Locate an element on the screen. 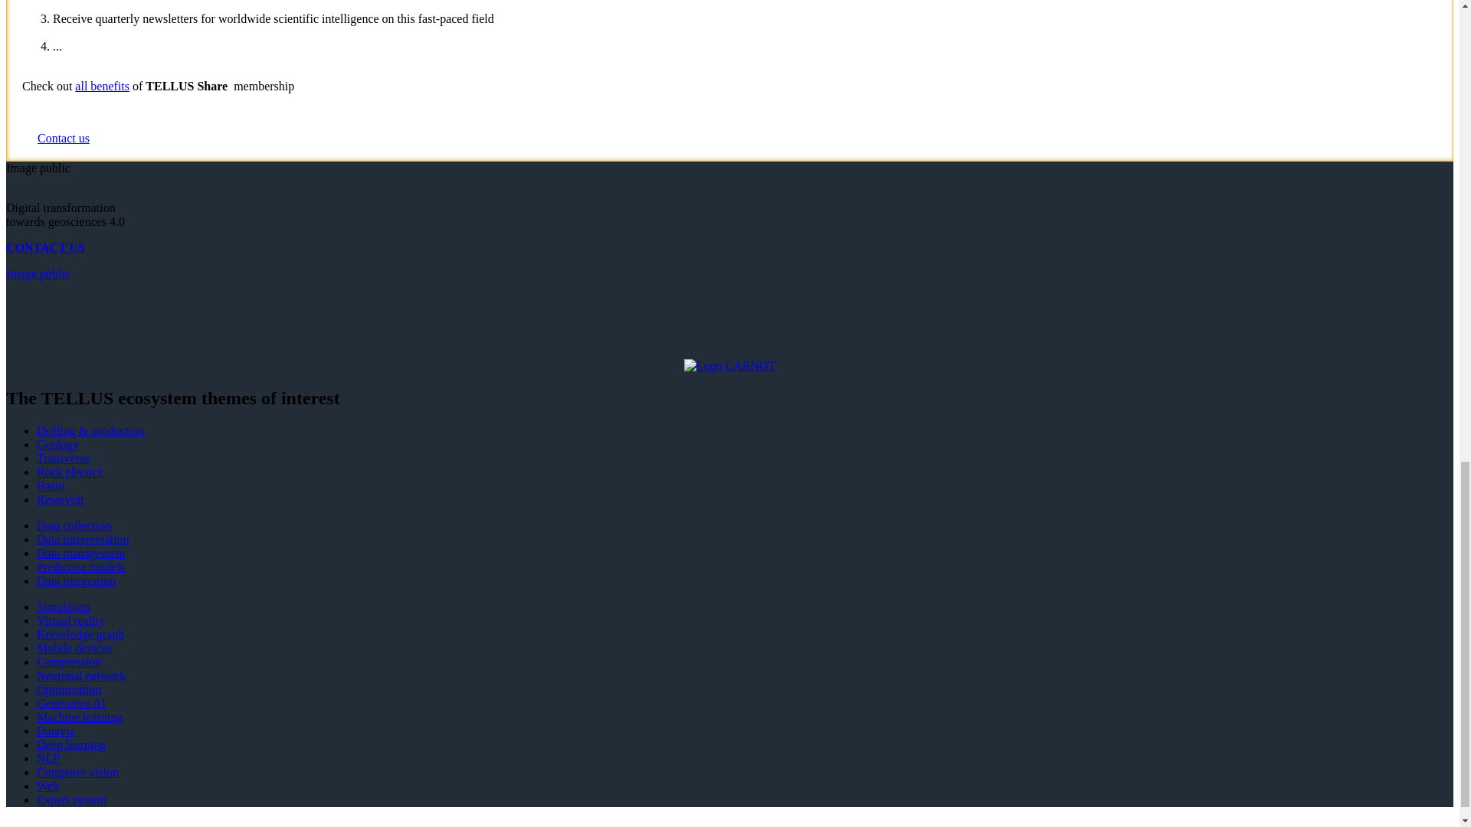 The height and width of the screenshot is (827, 1471). Compression is located at coordinates (69, 662).